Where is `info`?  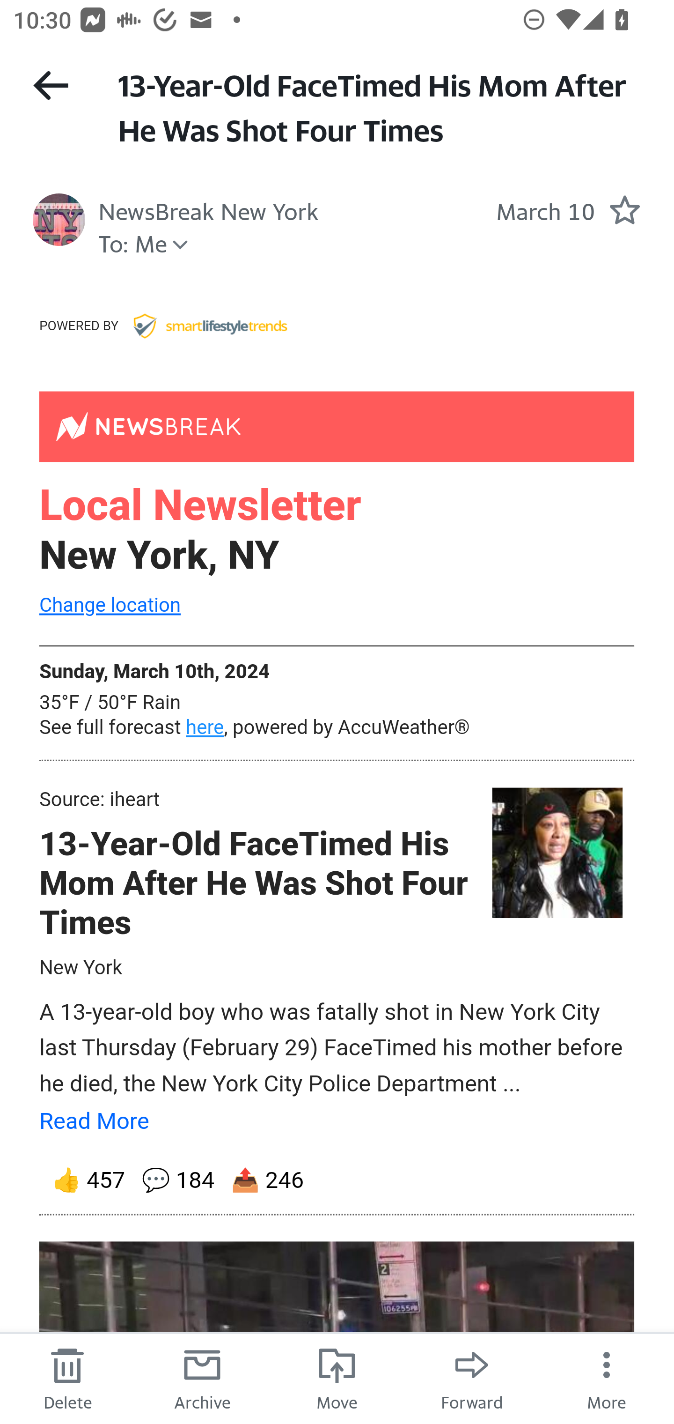
info is located at coordinates (210, 324).